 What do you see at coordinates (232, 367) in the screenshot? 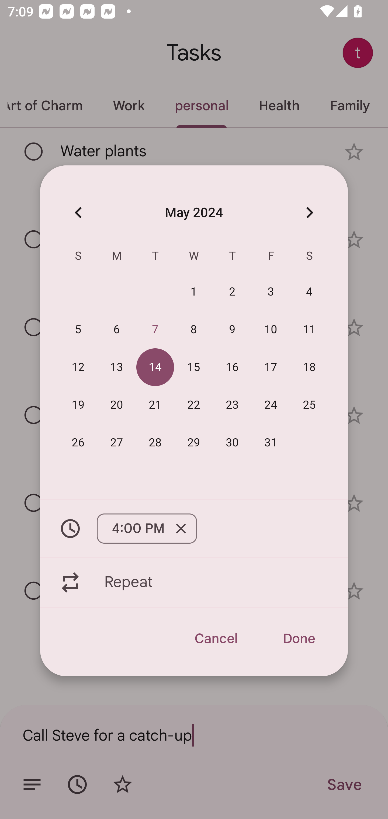
I see `16 16 May 2024` at bounding box center [232, 367].